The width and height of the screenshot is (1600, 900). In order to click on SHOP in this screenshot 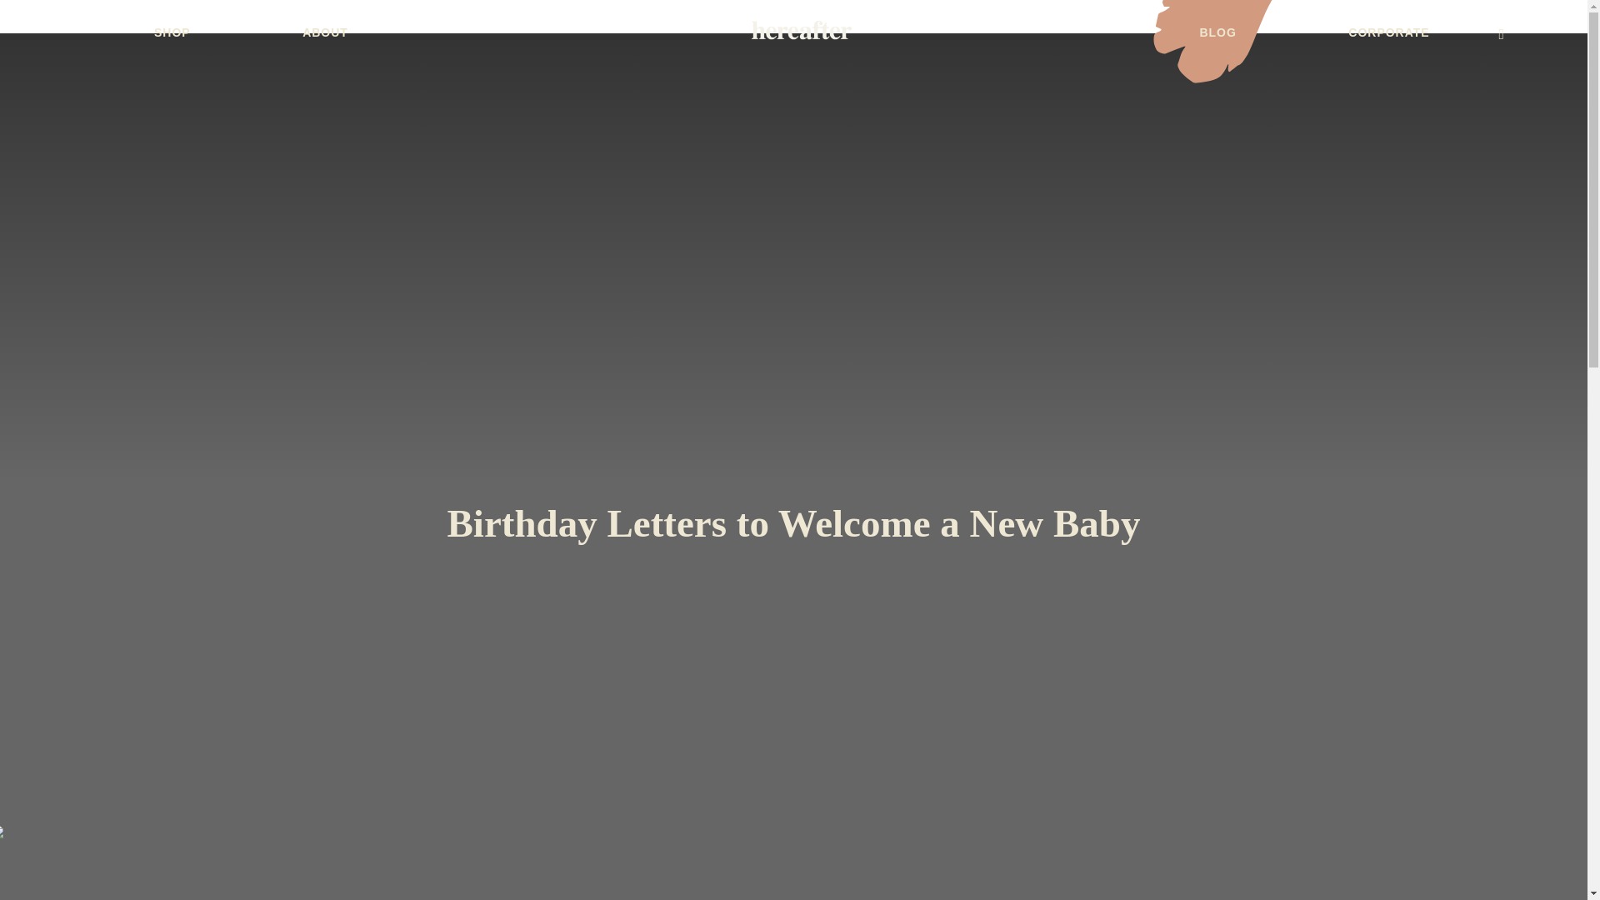, I will do `click(172, 33)`.